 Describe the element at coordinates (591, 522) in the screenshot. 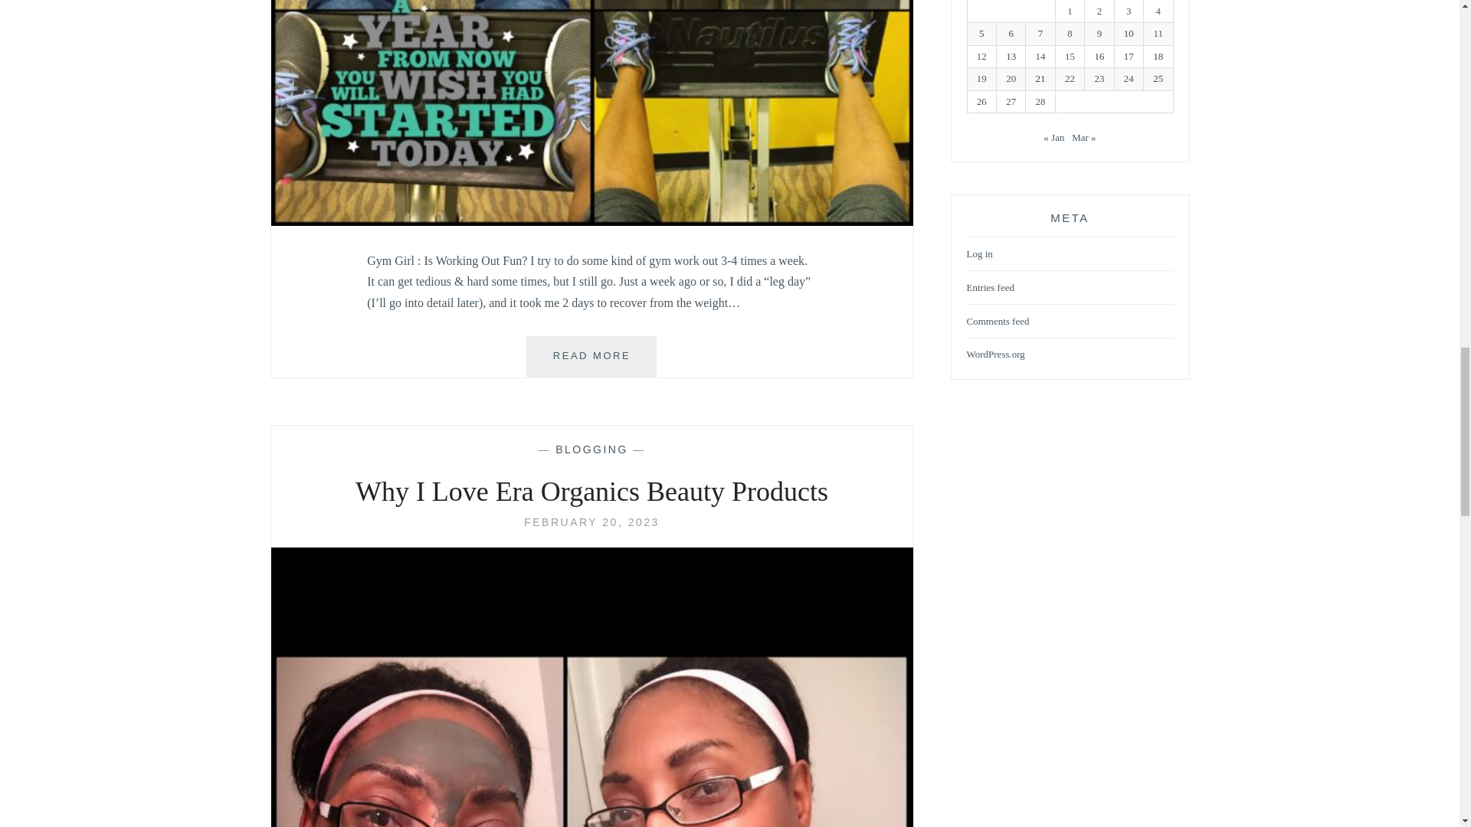

I see `BLOGGING` at that location.